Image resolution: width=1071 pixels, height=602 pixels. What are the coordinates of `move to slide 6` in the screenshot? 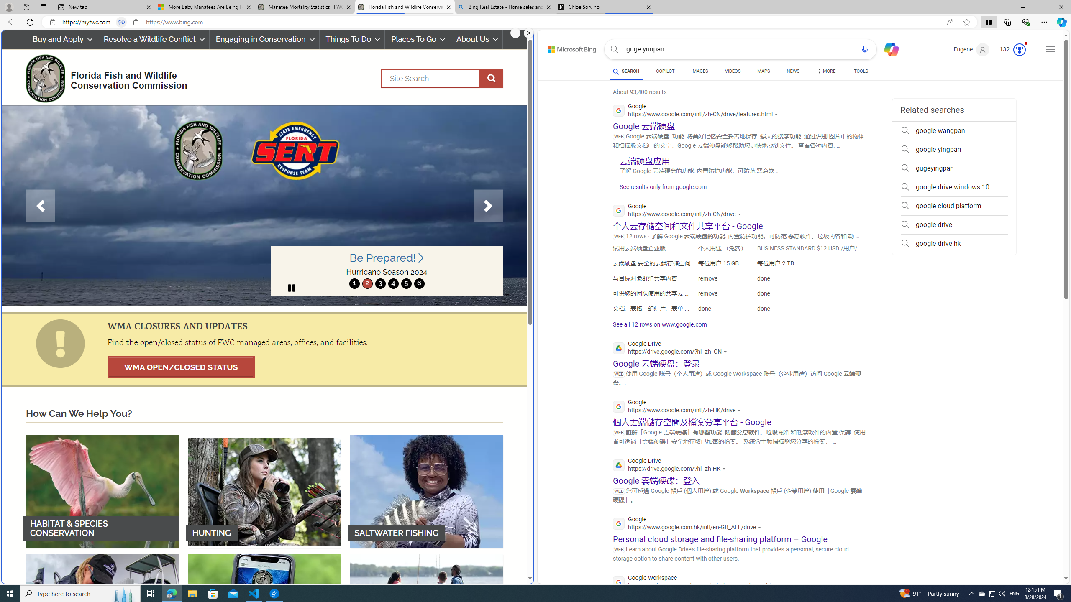 It's located at (418, 283).